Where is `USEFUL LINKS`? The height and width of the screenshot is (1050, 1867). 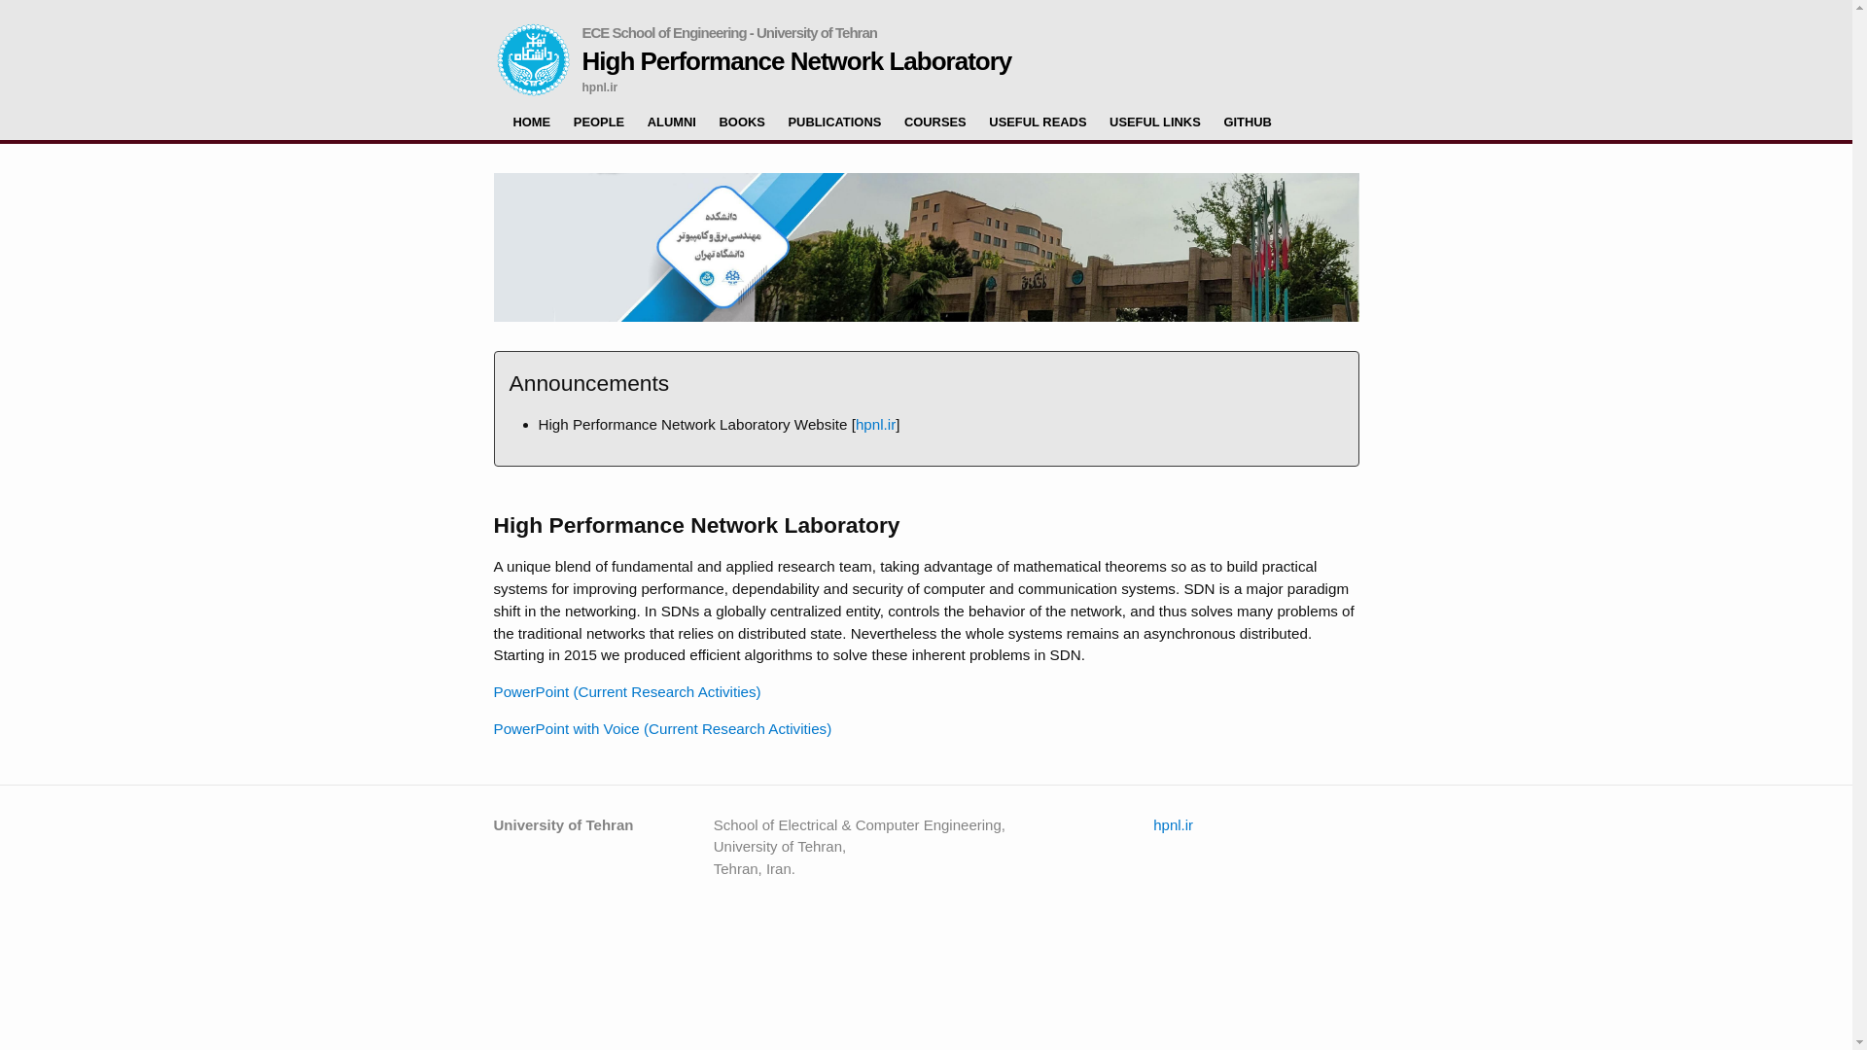
USEFUL LINKS is located at coordinates (1154, 122).